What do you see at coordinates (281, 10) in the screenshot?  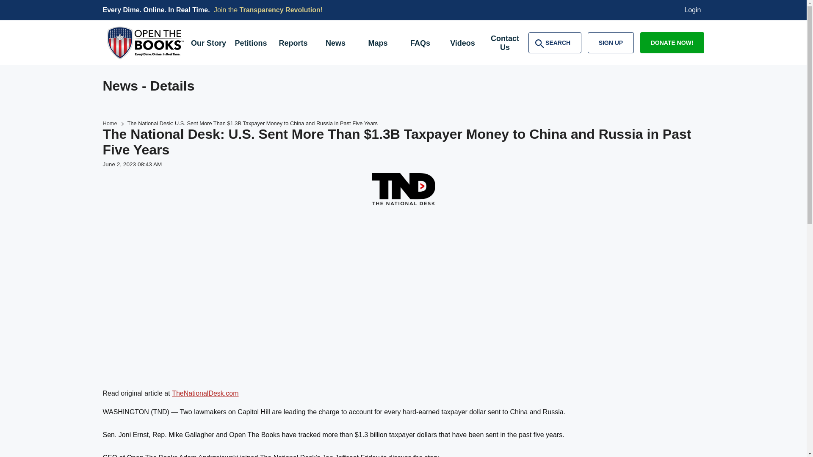 I see `Transparency Revolution!` at bounding box center [281, 10].